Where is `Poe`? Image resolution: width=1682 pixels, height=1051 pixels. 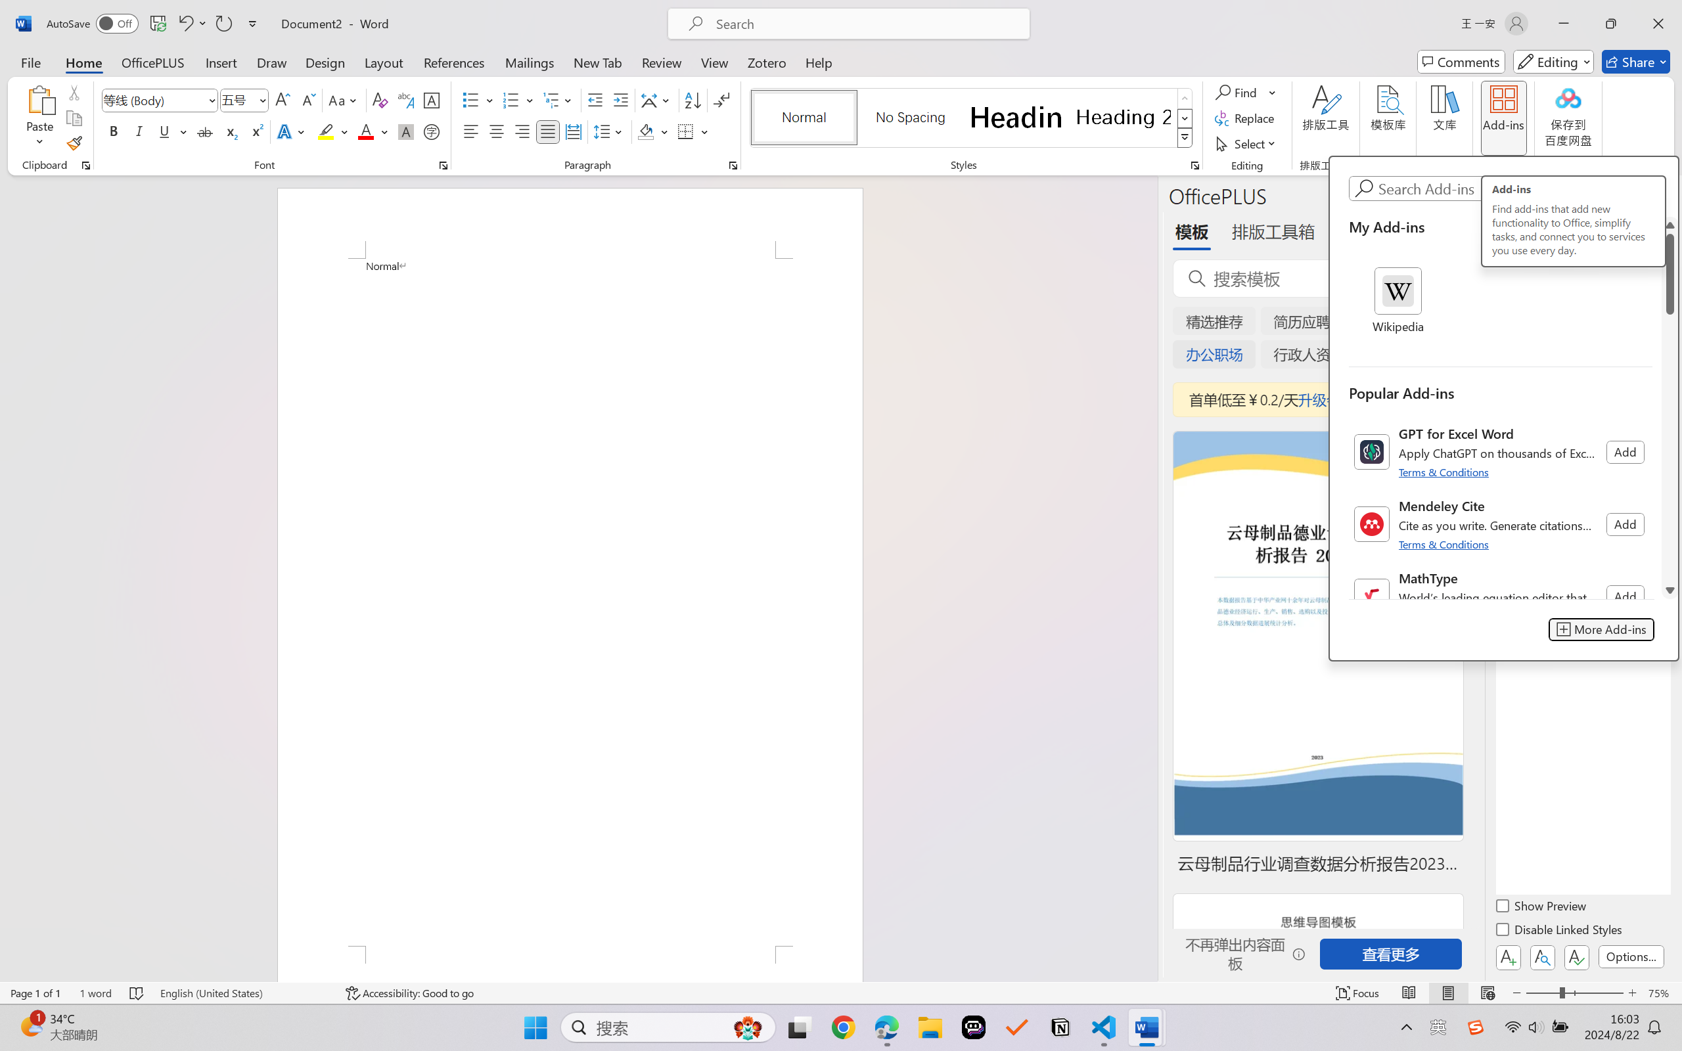 Poe is located at coordinates (974, 1027).